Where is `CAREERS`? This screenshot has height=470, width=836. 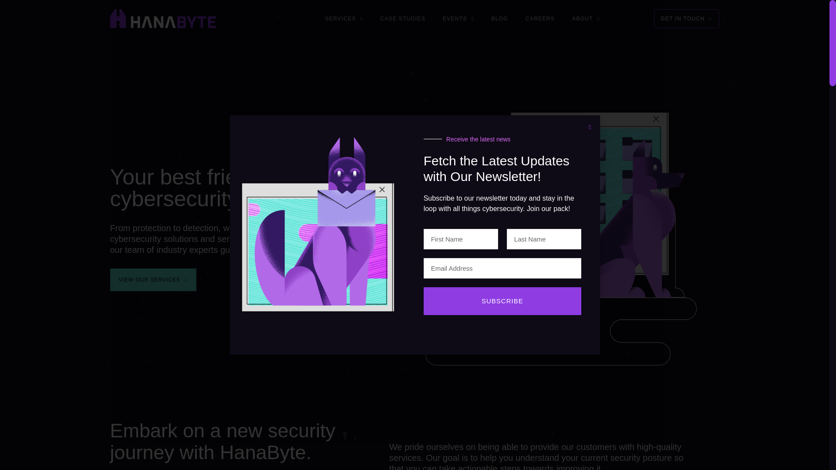
CAREERS is located at coordinates (540, 18).